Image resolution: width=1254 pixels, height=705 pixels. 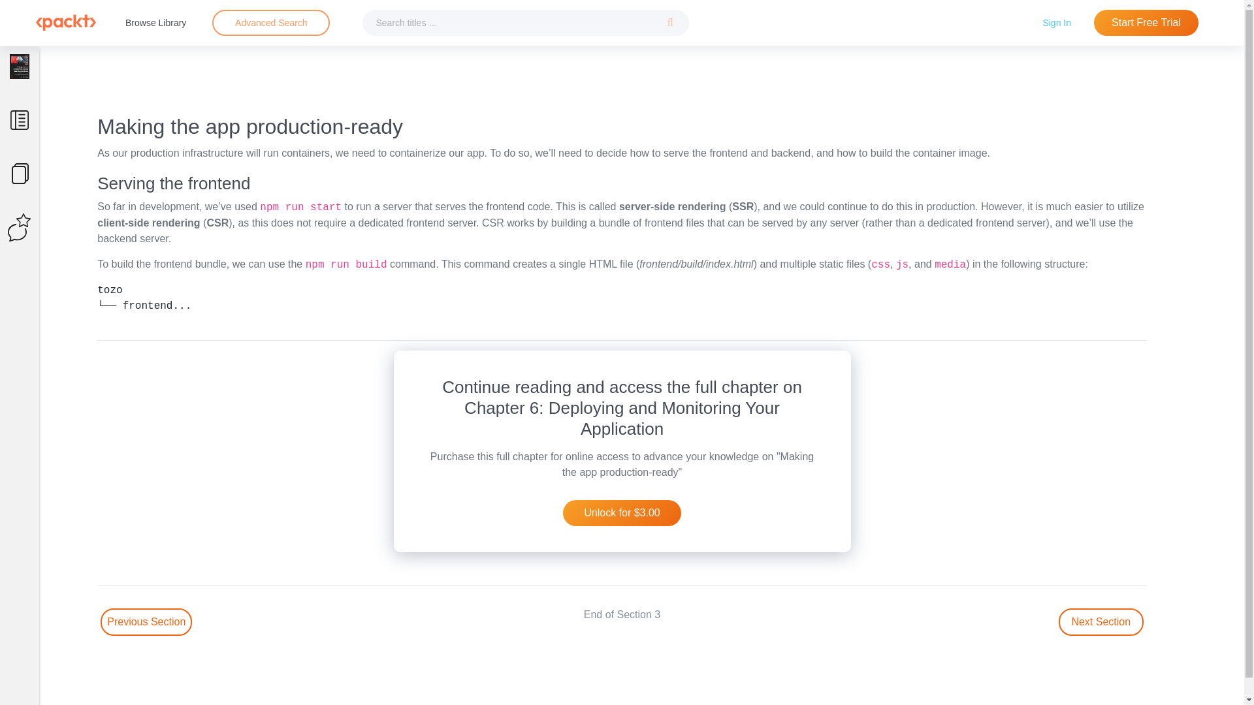 What do you see at coordinates (1101, 622) in the screenshot?
I see `Go to next section` at bounding box center [1101, 622].